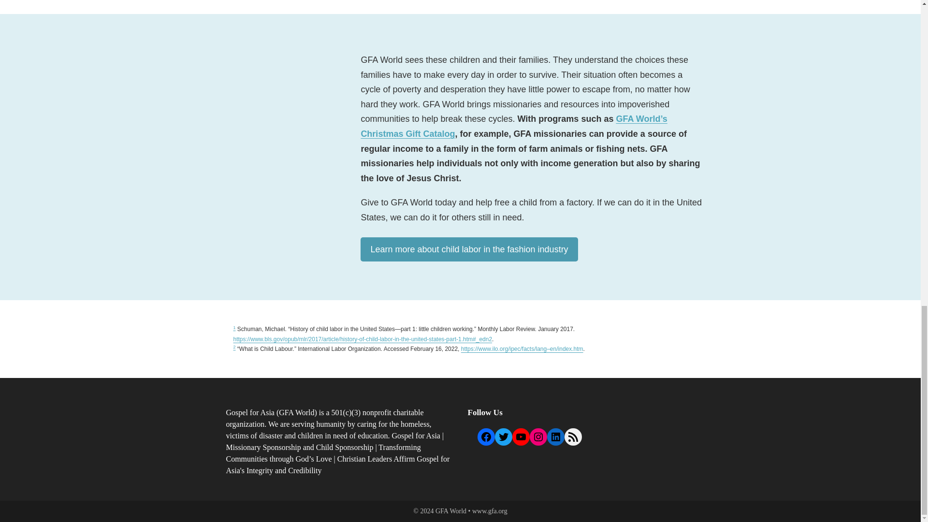 This screenshot has height=522, width=928. I want to click on GFA World Missionary Sponsorship, so click(263, 447).